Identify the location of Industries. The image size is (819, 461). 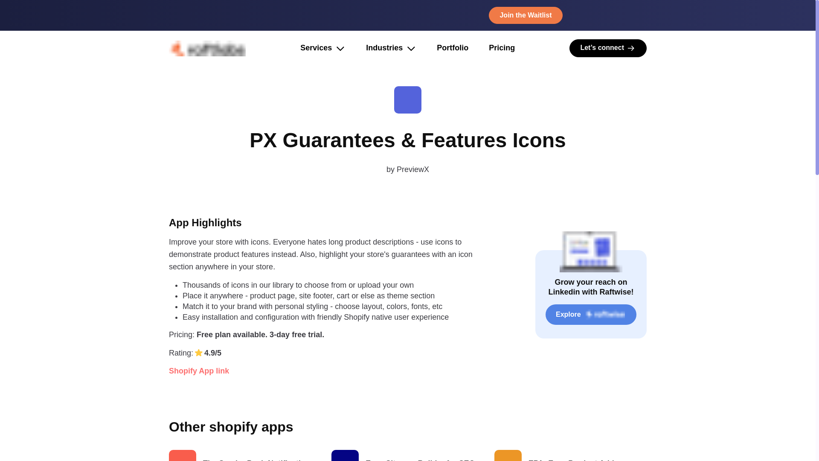
(384, 49).